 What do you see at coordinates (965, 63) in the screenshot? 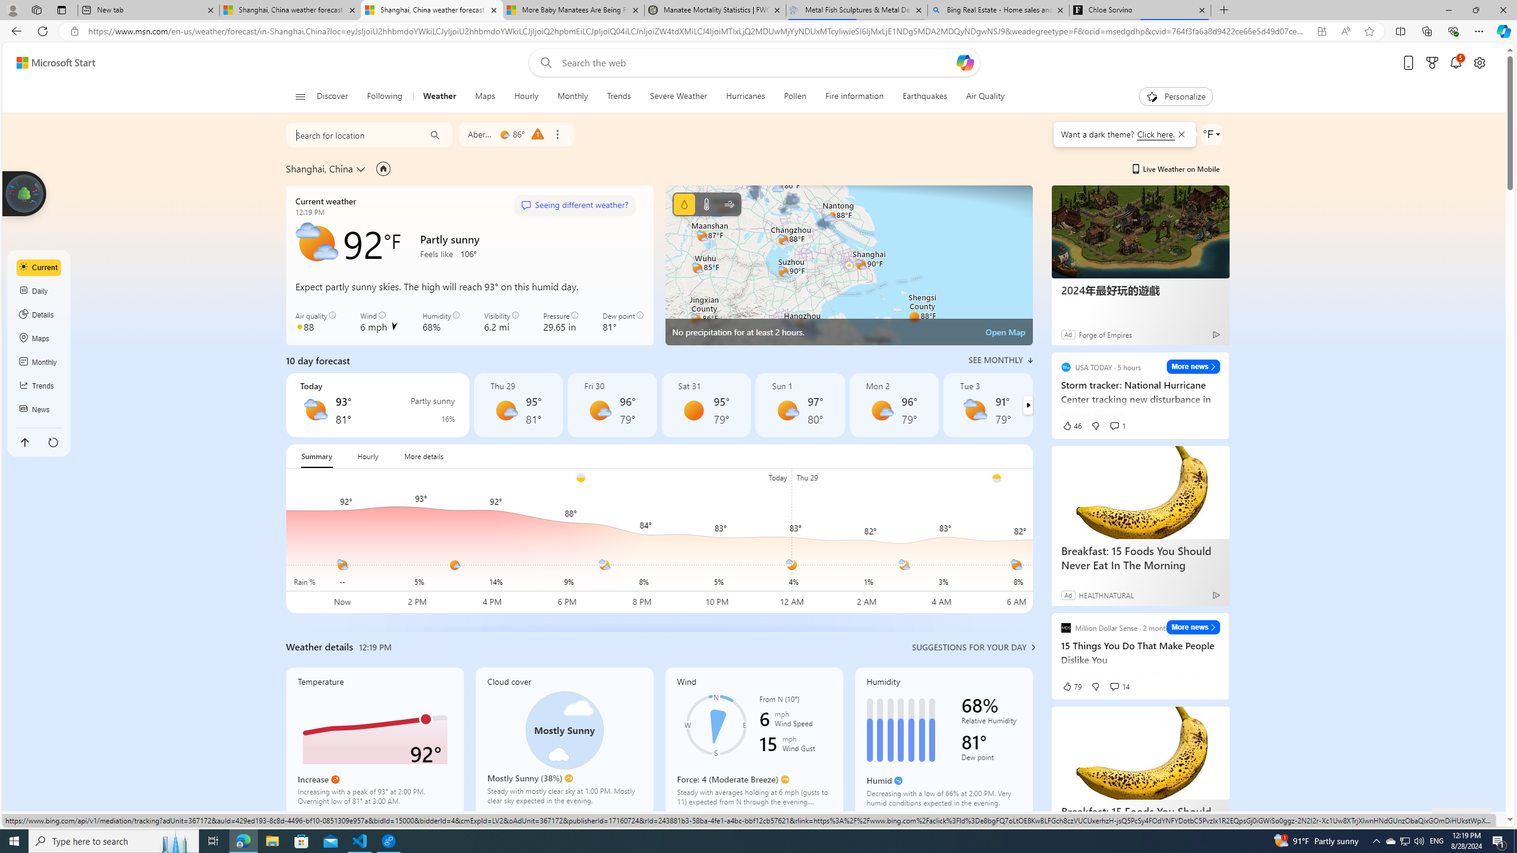
I see `Open Copilot` at bounding box center [965, 63].